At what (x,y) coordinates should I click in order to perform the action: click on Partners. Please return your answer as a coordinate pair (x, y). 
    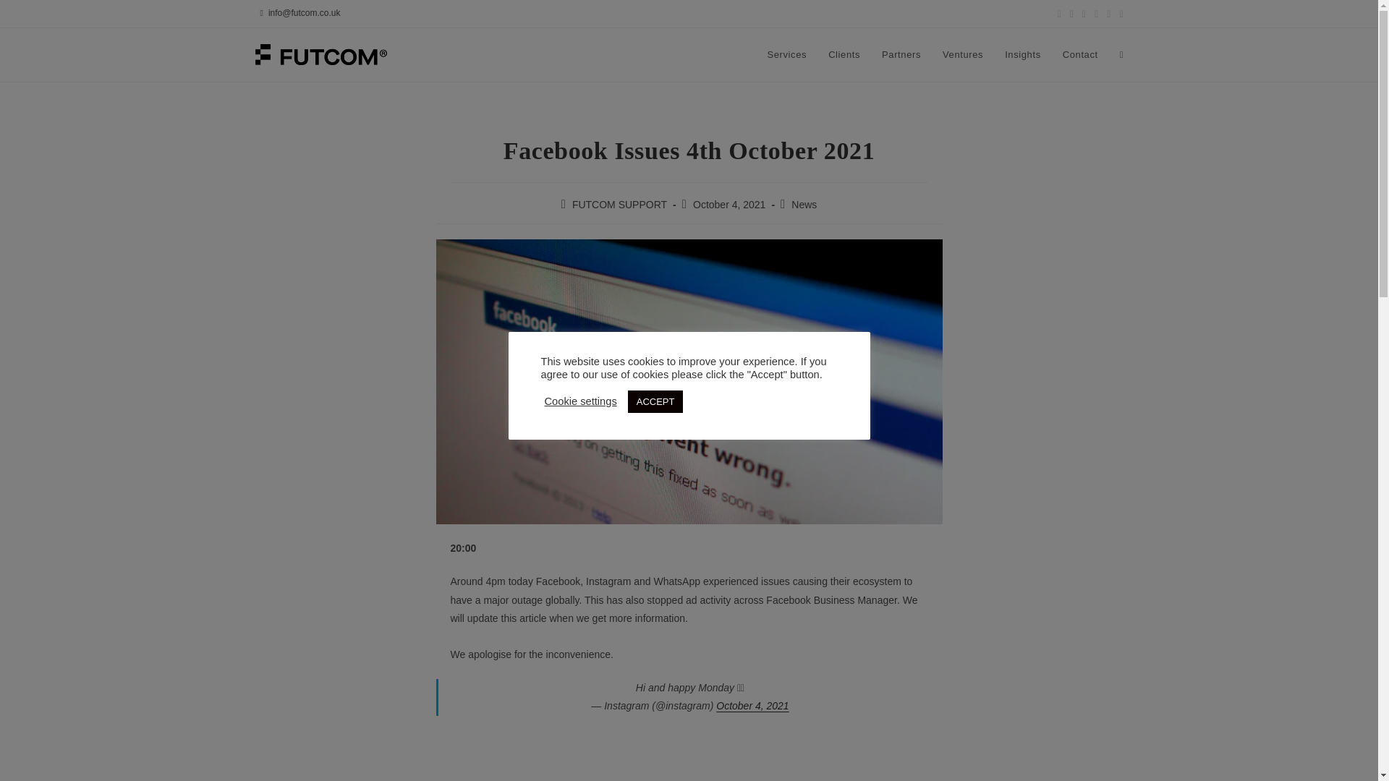
    Looking at the image, I should click on (901, 55).